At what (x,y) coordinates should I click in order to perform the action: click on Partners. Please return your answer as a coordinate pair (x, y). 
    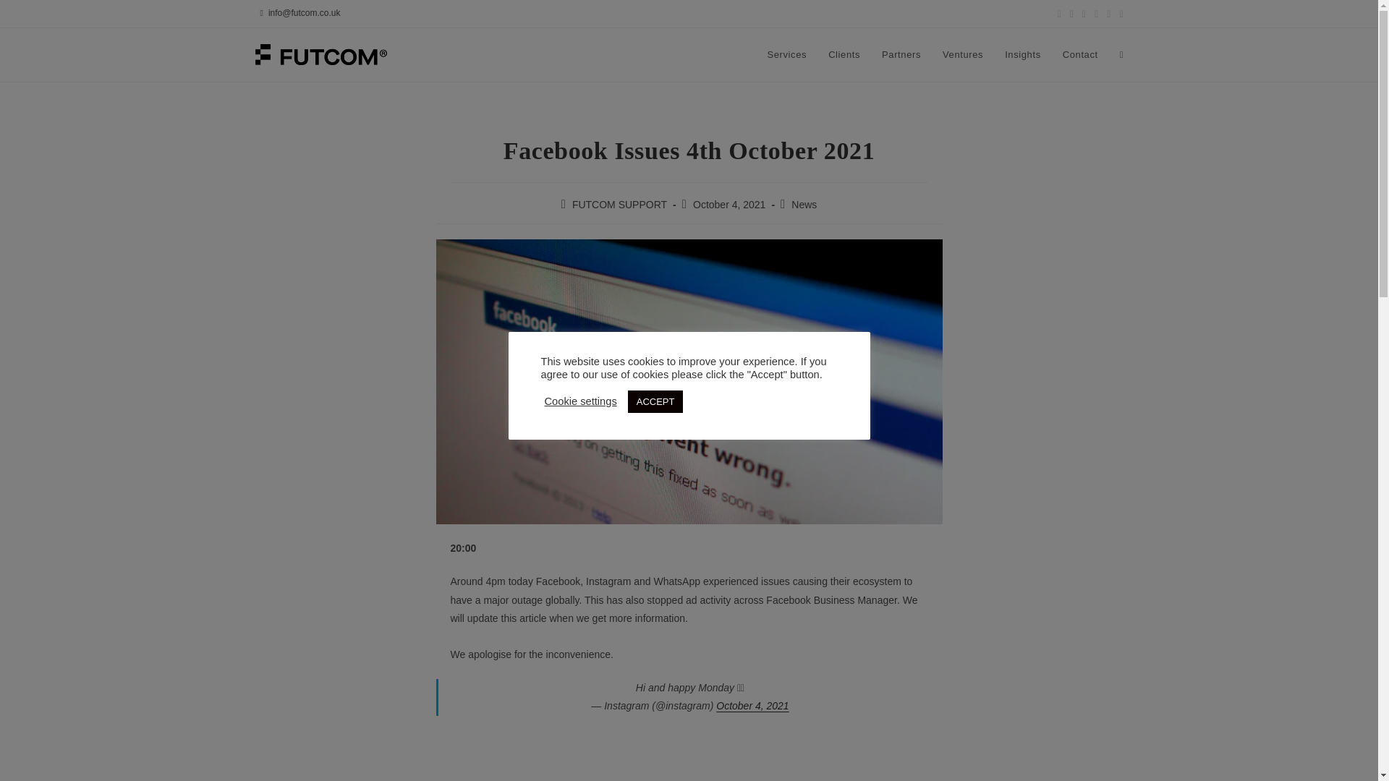
    Looking at the image, I should click on (901, 55).